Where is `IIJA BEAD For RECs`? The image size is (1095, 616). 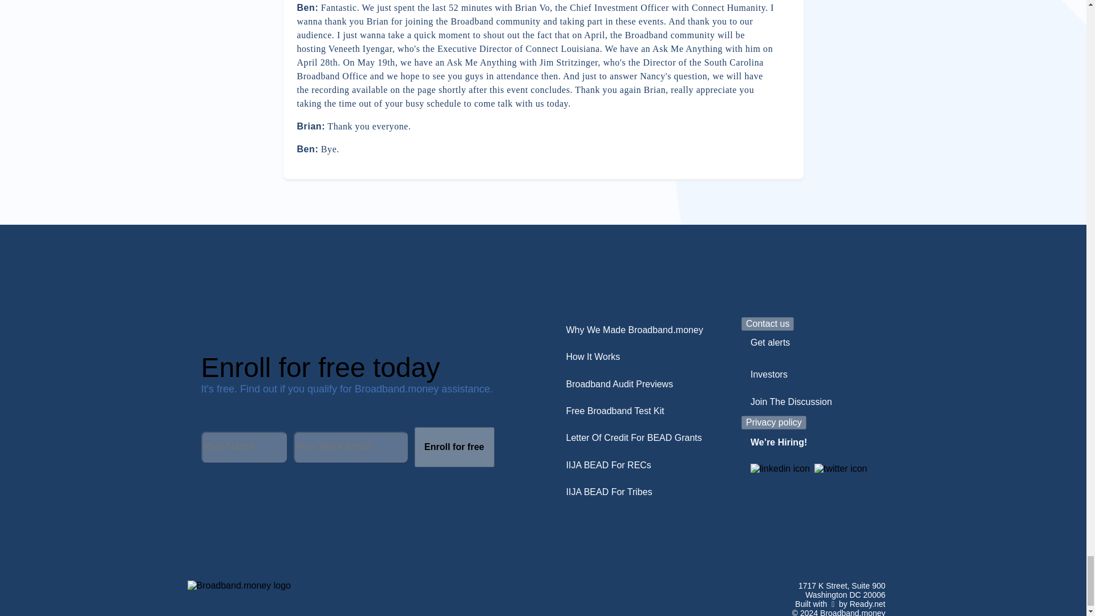
IIJA BEAD For RECs is located at coordinates (608, 465).